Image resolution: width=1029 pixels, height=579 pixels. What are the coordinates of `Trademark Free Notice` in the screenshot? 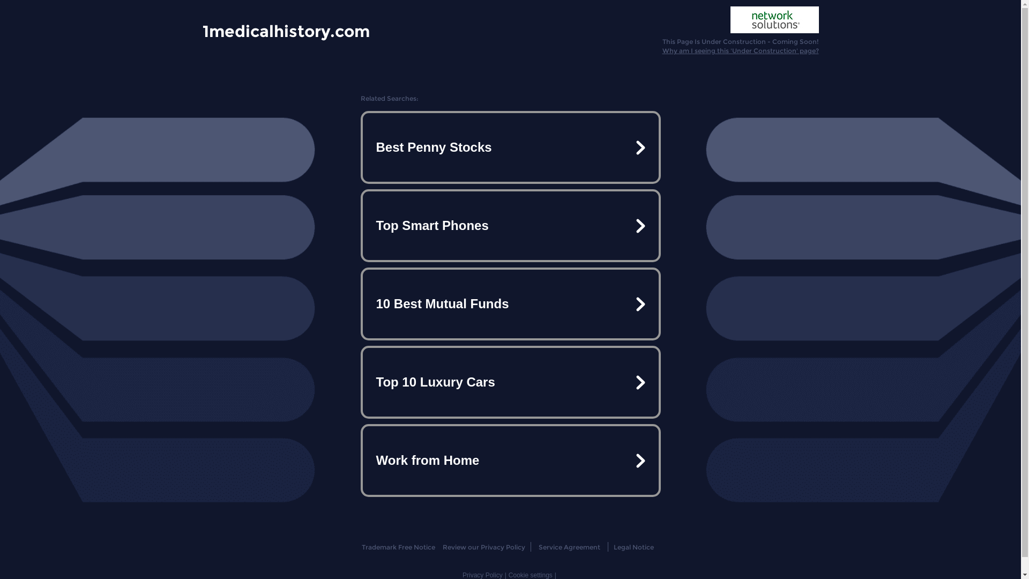 It's located at (399, 547).